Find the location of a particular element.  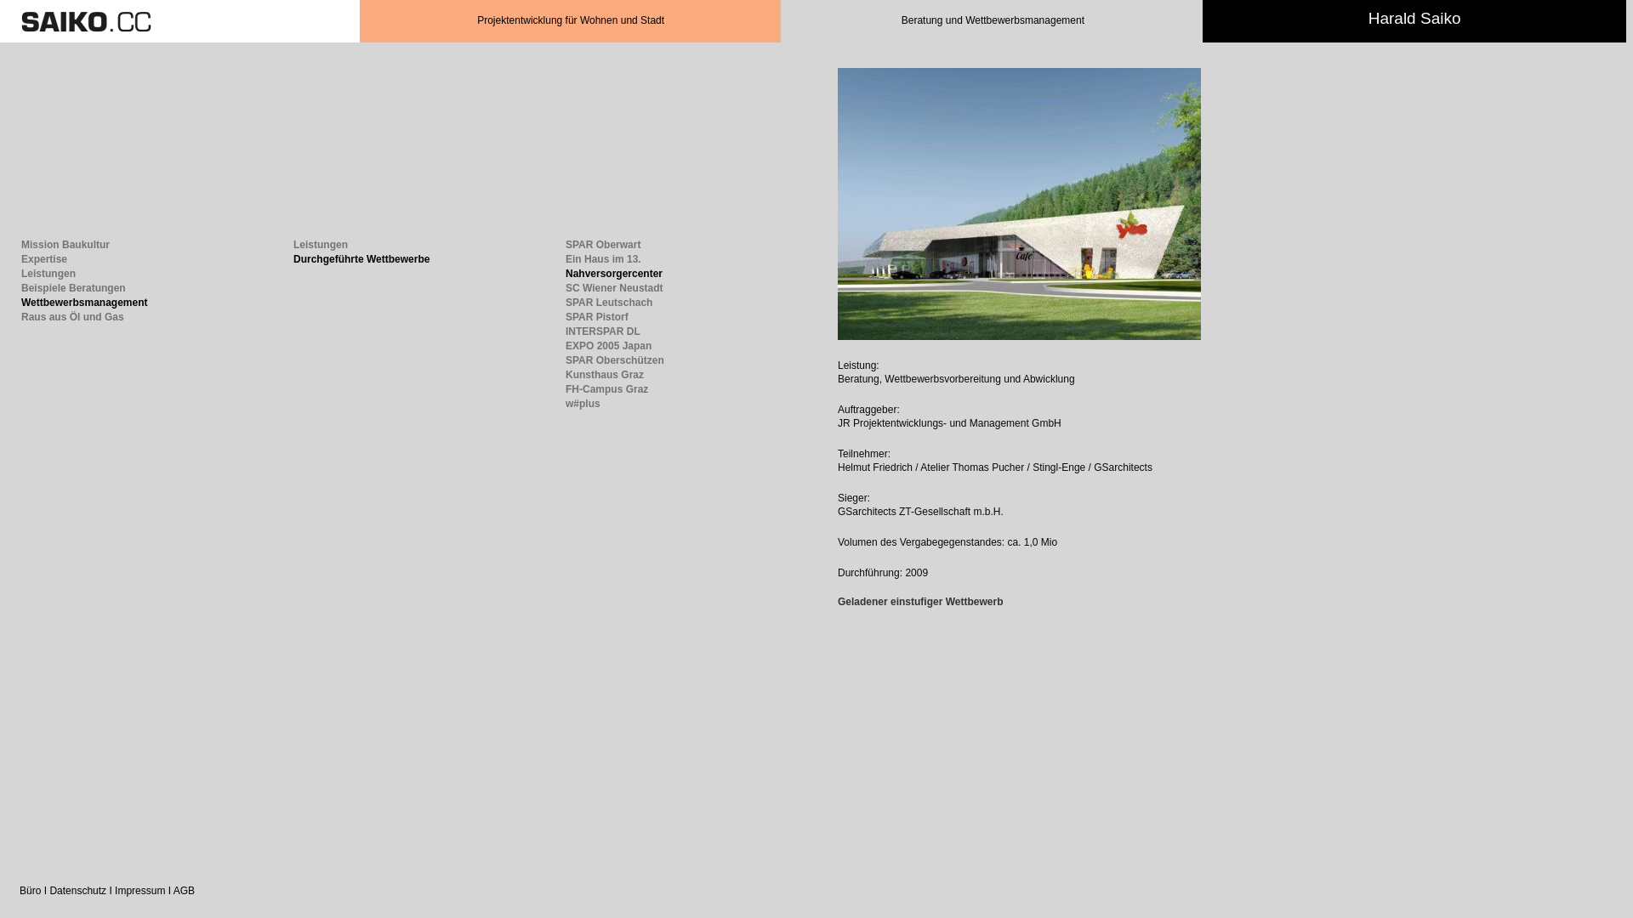

Beratung und Wettbewerbsmanagement is located at coordinates (993, 21).